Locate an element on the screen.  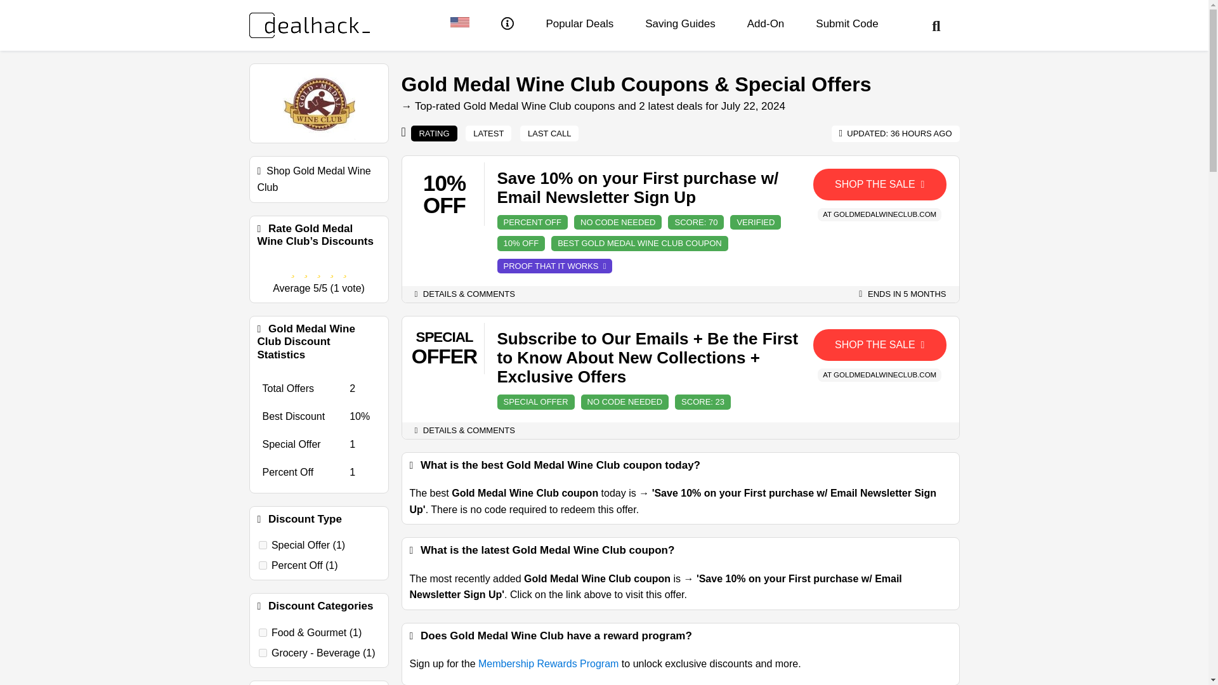
Click to open site is located at coordinates (879, 184).